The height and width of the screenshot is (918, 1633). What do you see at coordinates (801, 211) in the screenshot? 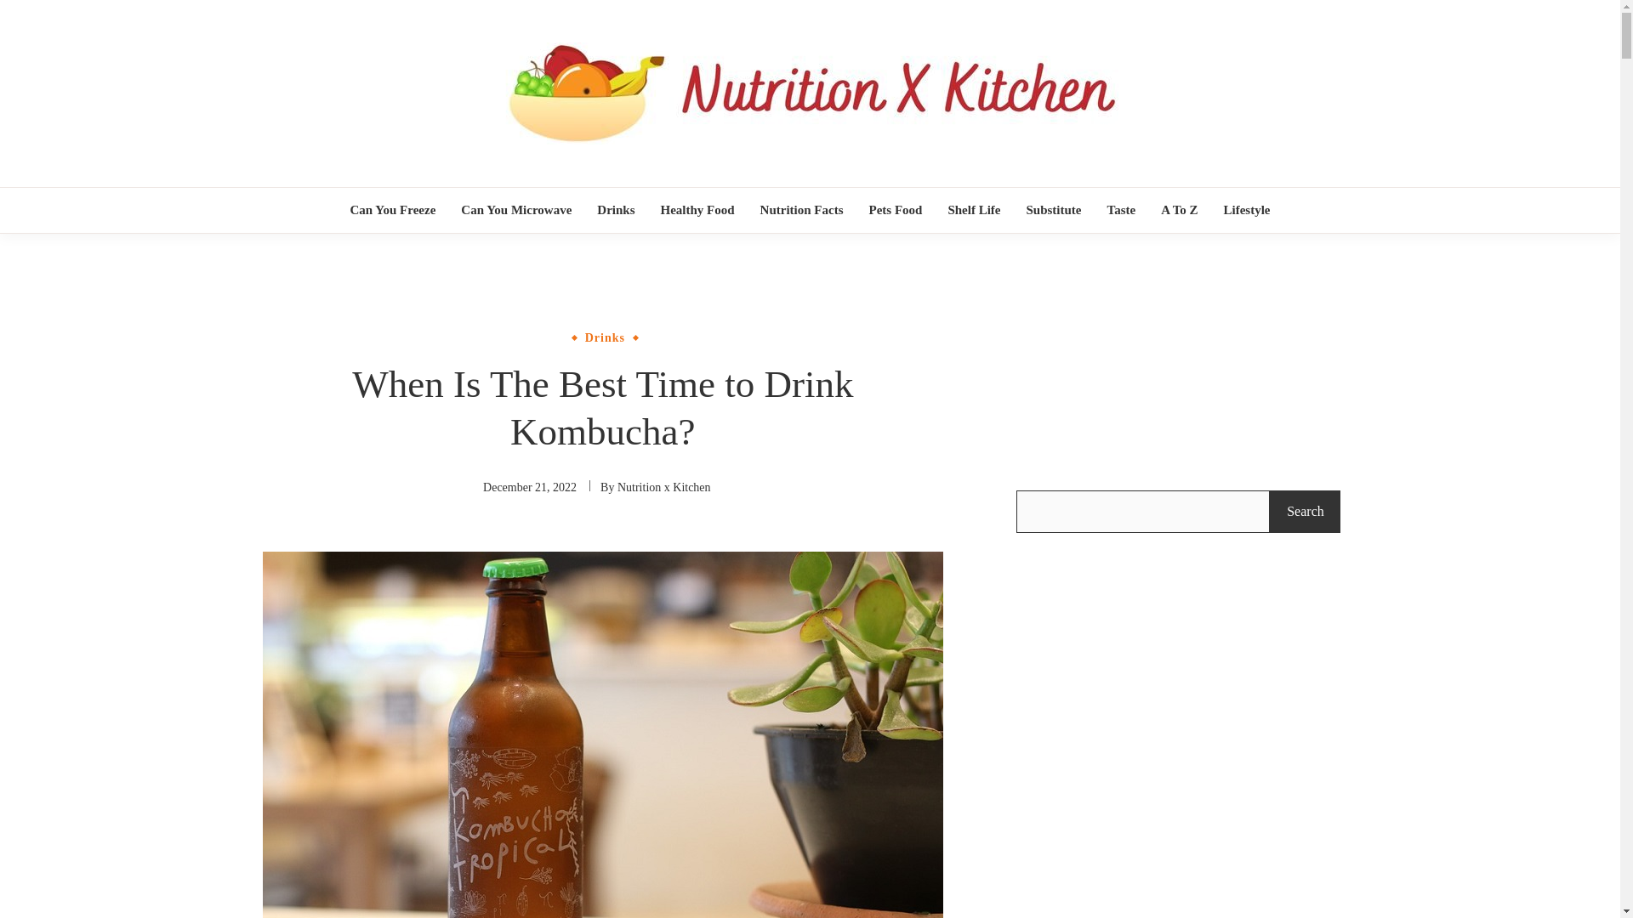
I see `Nutrition Facts` at bounding box center [801, 211].